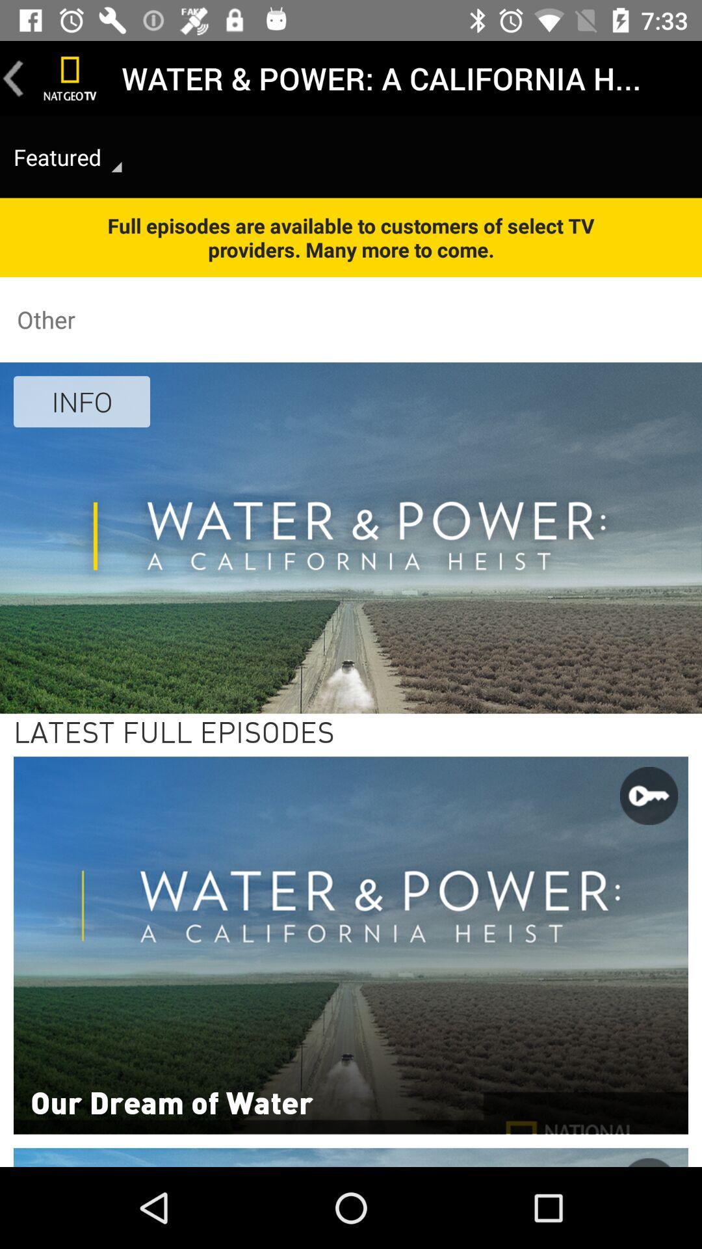 The height and width of the screenshot is (1249, 702). Describe the element at coordinates (82, 401) in the screenshot. I see `press the item below the other icon` at that location.